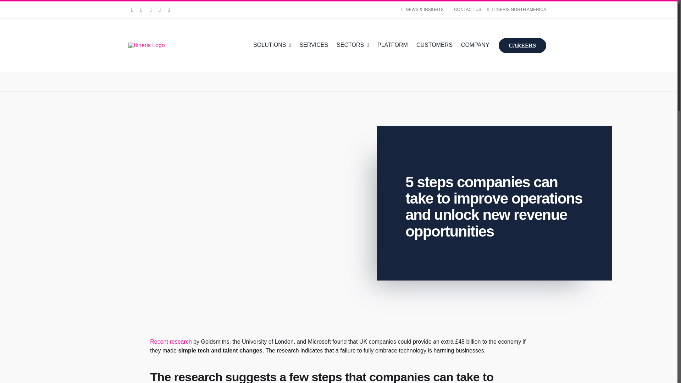 The width and height of the screenshot is (681, 383). I want to click on CONTACT US, so click(463, 10).